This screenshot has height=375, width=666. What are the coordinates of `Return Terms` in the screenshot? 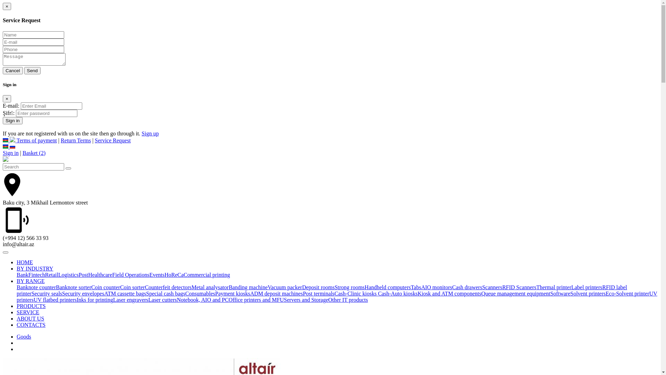 It's located at (76, 140).